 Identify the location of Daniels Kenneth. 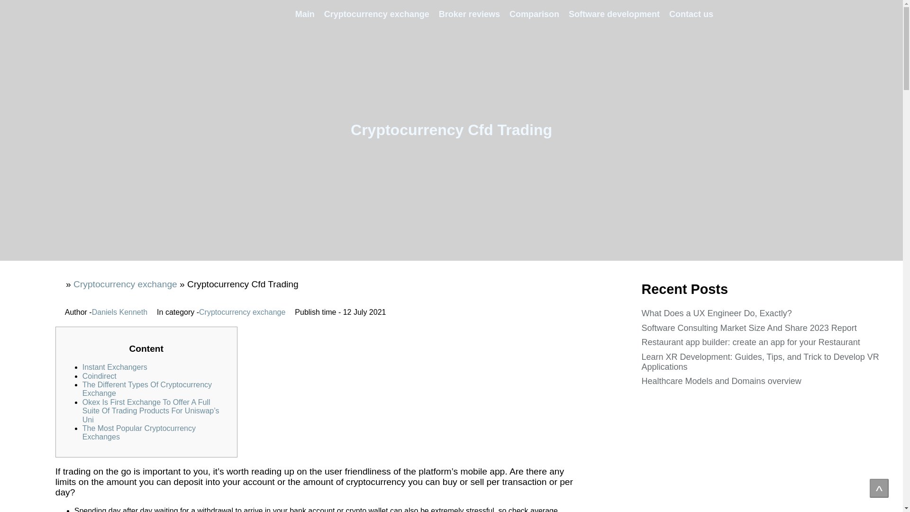
(119, 312).